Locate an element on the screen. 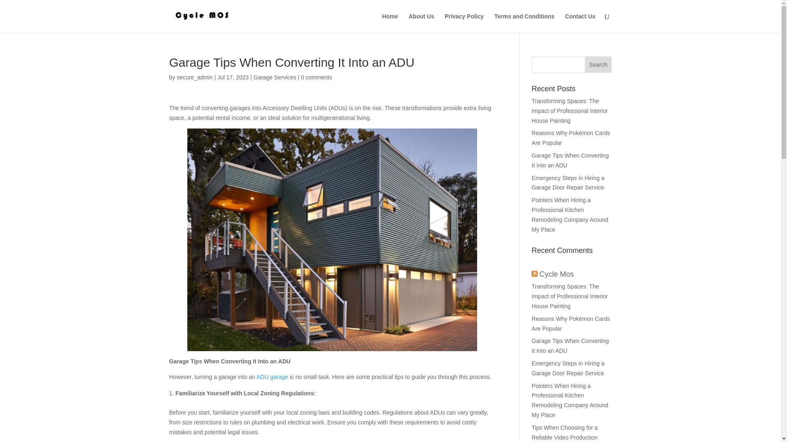 Image resolution: width=787 pixels, height=442 pixels. Garage Tips When Converting It Into an ADU is located at coordinates (570, 160).